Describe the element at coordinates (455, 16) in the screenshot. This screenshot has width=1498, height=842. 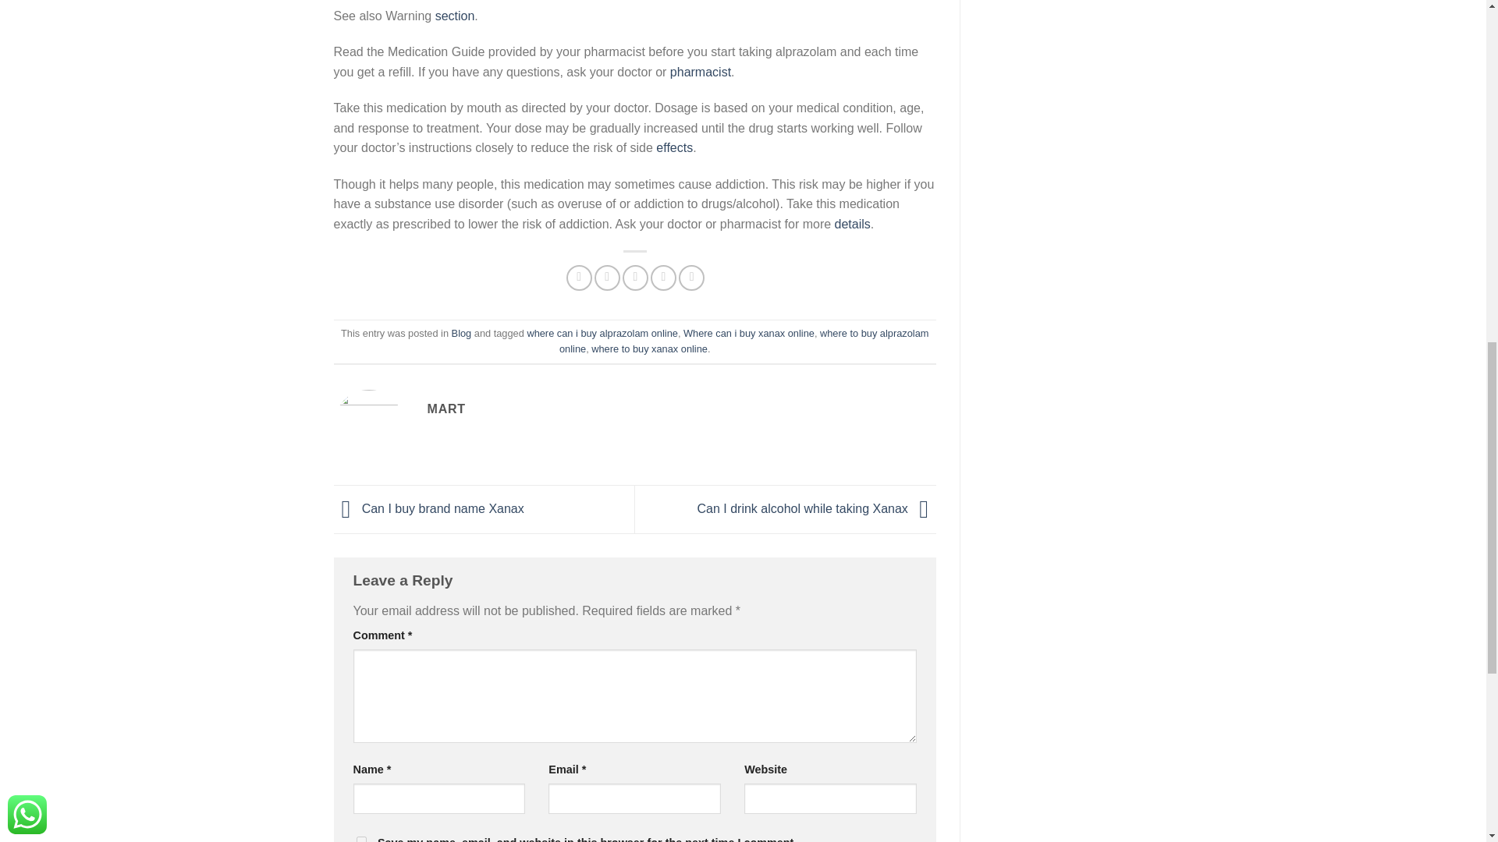
I see `section` at that location.